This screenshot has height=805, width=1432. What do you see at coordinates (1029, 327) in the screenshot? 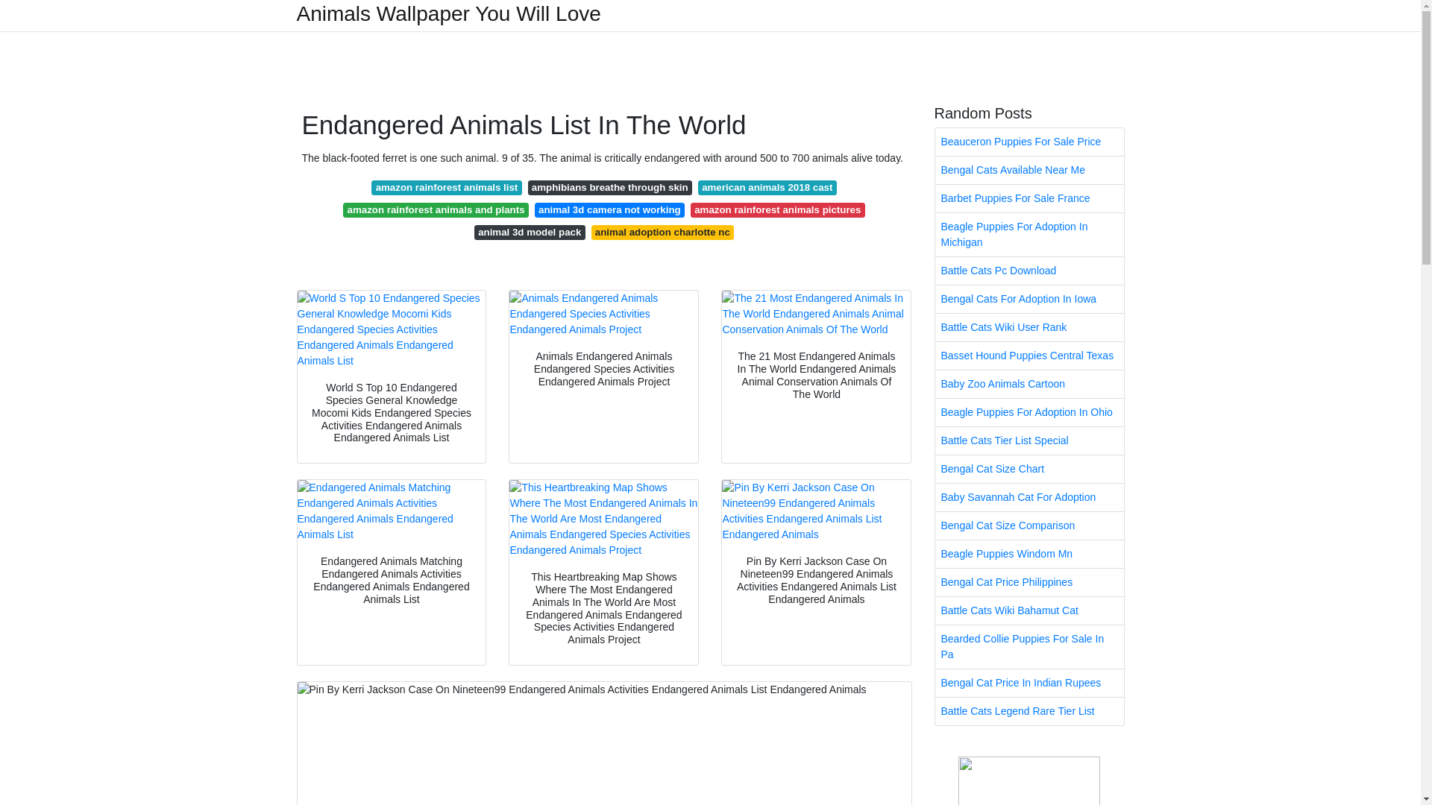
I see `Battle Cats Wiki User Rank` at bounding box center [1029, 327].